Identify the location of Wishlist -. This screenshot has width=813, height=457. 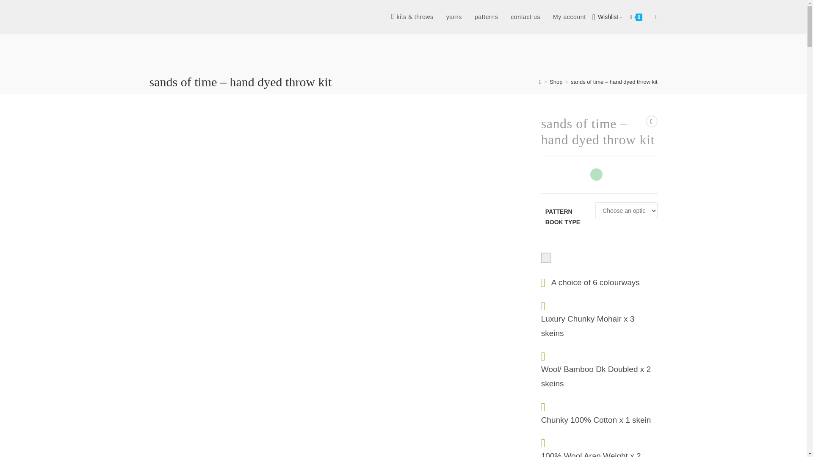
(608, 17).